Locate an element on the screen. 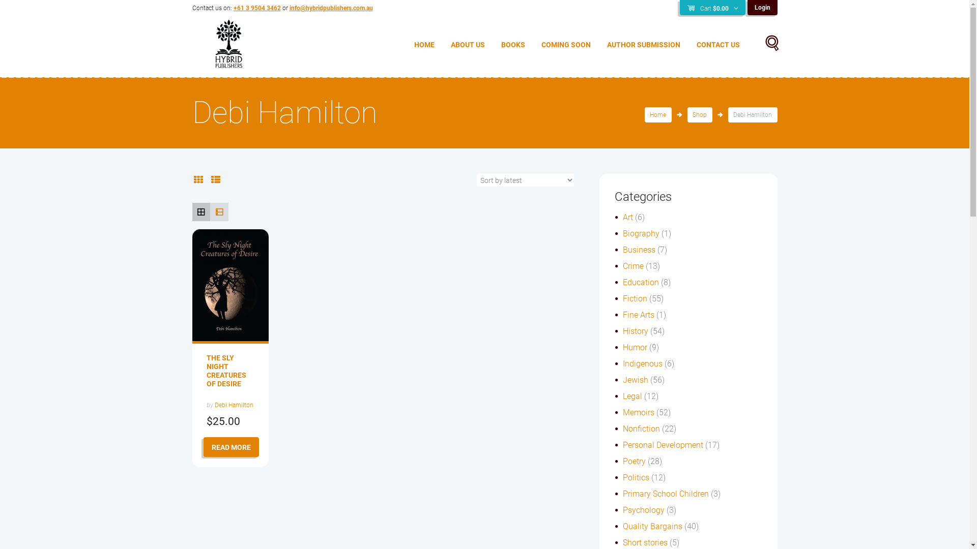 This screenshot has height=549, width=977. Fine Arts is located at coordinates (639, 315).